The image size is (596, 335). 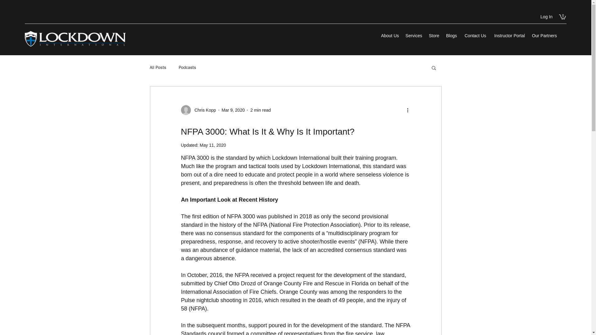 What do you see at coordinates (562, 17) in the screenshot?
I see `0` at bounding box center [562, 17].